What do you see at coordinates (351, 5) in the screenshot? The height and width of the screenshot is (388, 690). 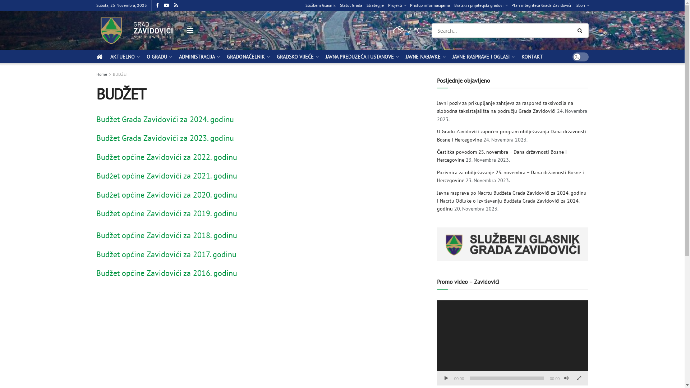 I see `Statut Grada` at bounding box center [351, 5].